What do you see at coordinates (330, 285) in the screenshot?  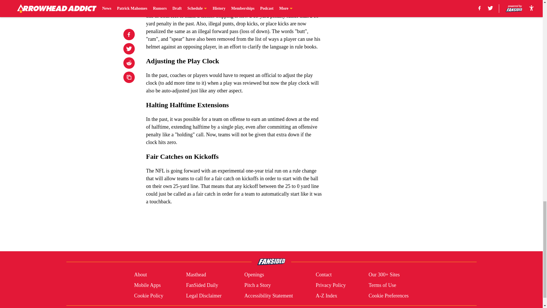 I see `Privacy Policy` at bounding box center [330, 285].